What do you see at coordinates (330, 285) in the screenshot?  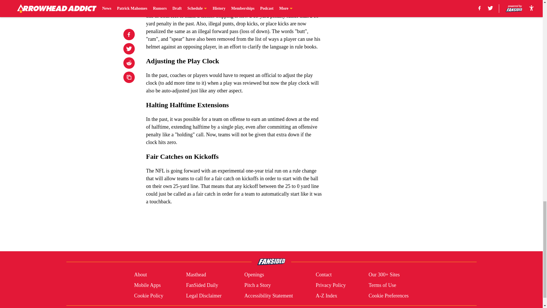 I see `Privacy Policy` at bounding box center [330, 285].